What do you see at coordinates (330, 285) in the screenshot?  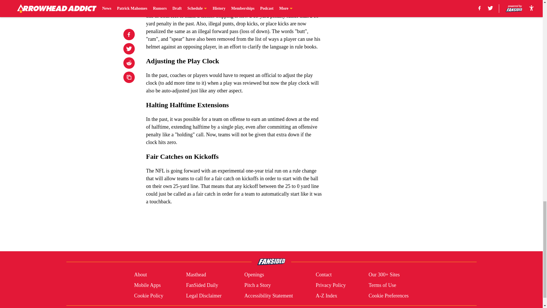 I see `Privacy Policy` at bounding box center [330, 285].